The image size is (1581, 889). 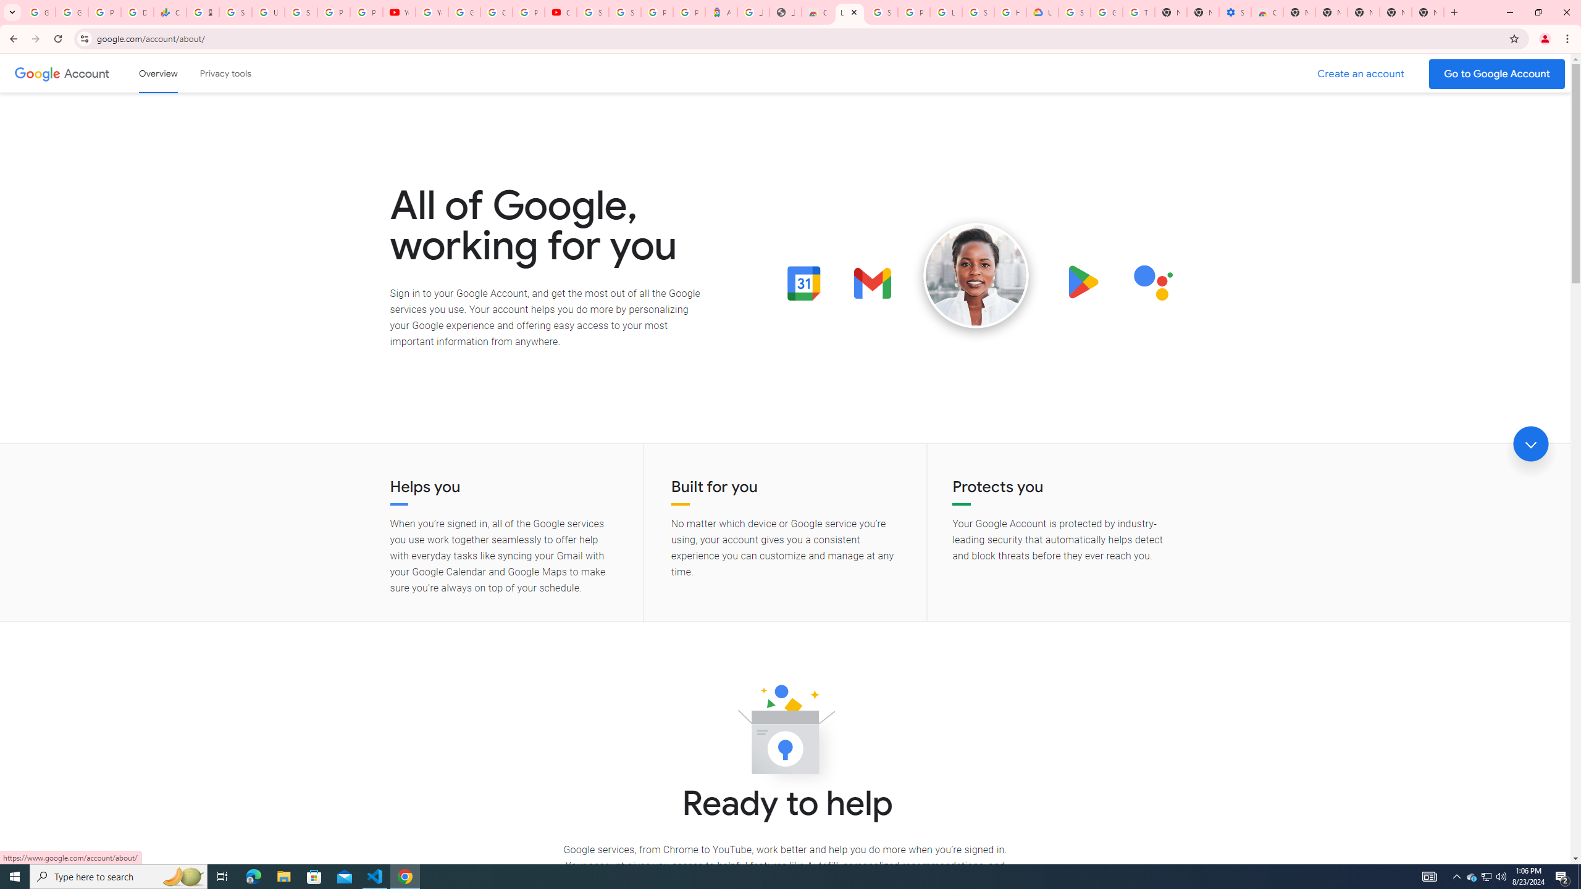 I want to click on Google logo, so click(x=37, y=73).